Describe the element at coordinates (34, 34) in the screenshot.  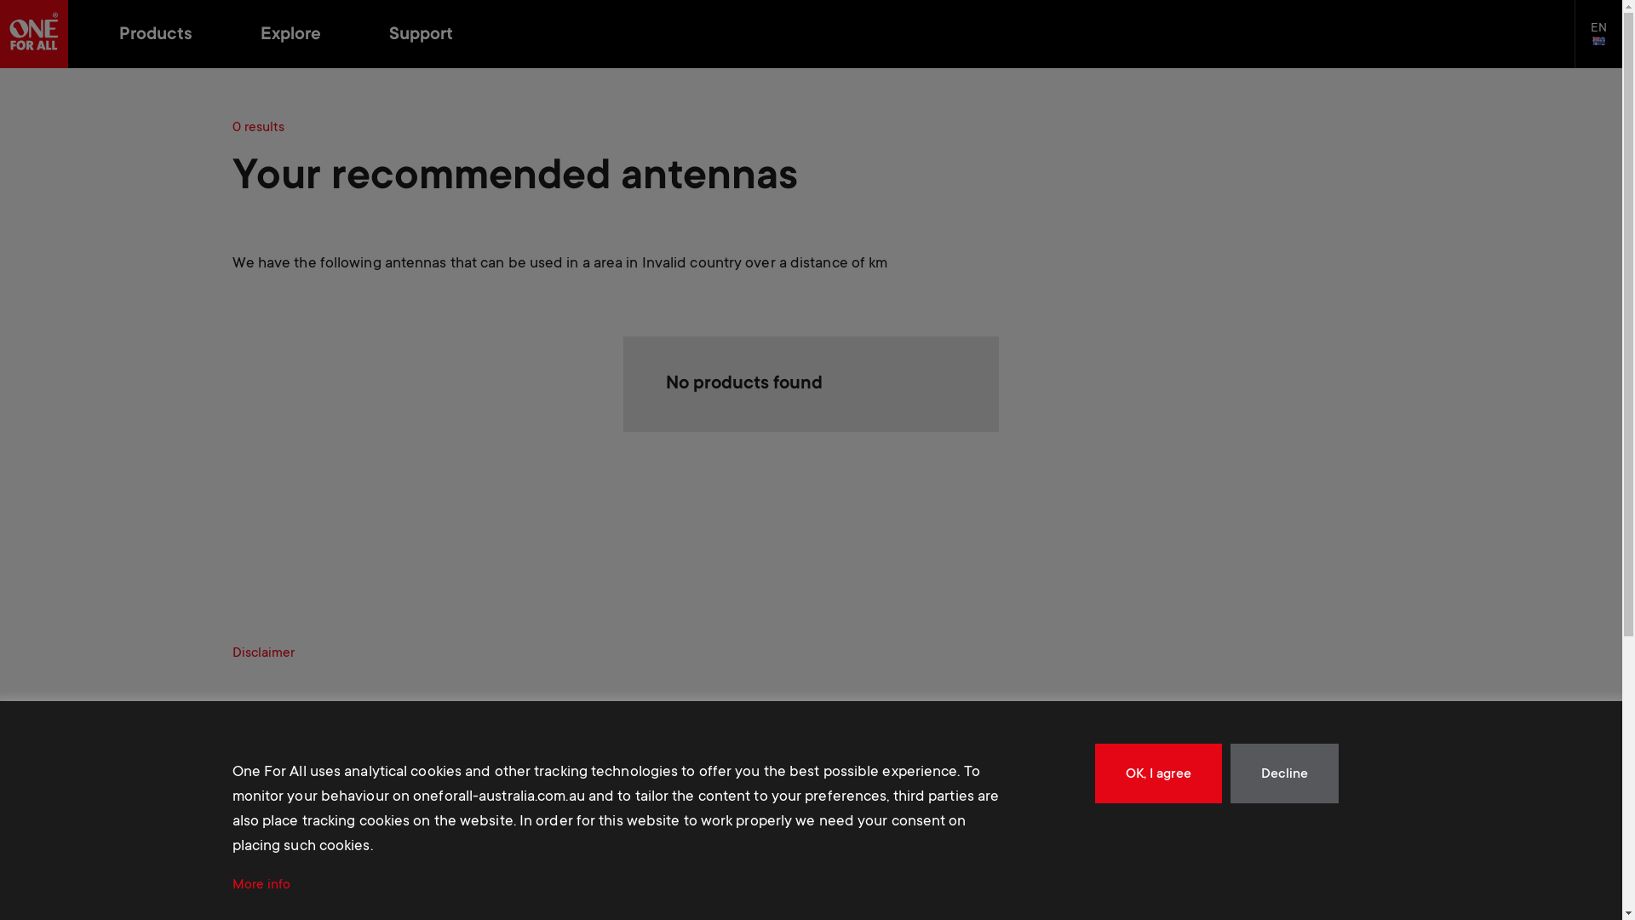
I see `Home` at that location.